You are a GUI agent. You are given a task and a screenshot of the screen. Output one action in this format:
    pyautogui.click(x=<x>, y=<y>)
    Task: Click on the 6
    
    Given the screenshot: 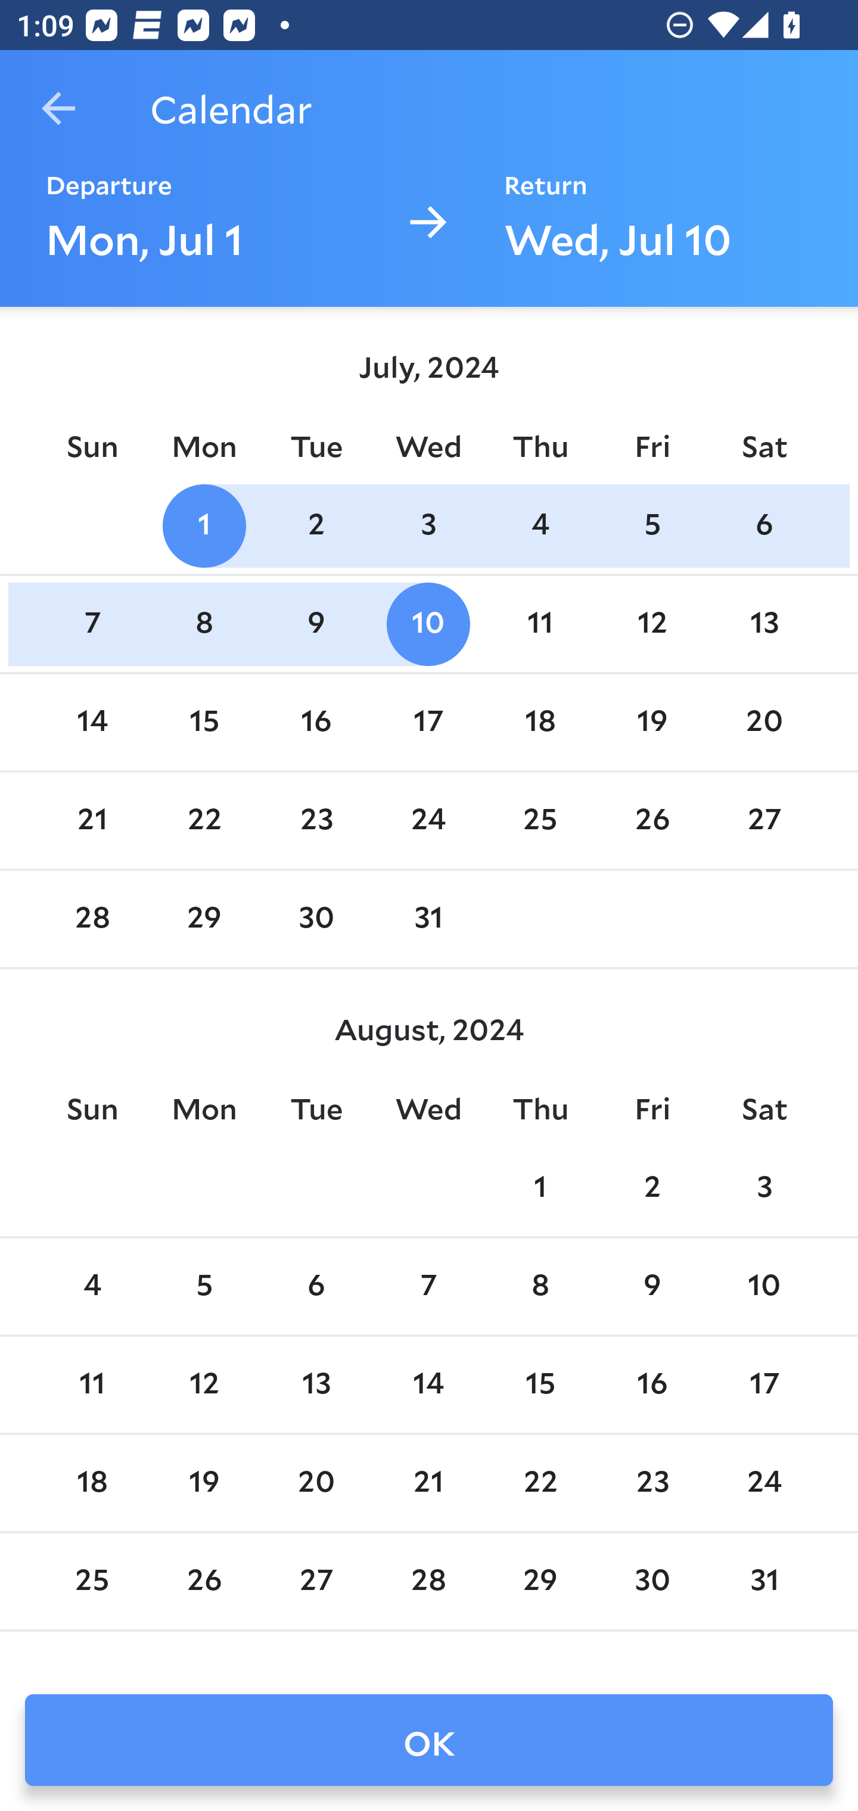 What is the action you would take?
    pyautogui.click(x=316, y=1287)
    